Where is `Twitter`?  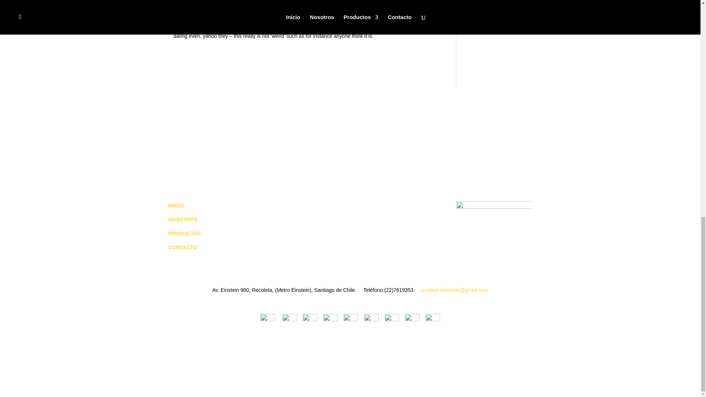 Twitter is located at coordinates (310, 319).